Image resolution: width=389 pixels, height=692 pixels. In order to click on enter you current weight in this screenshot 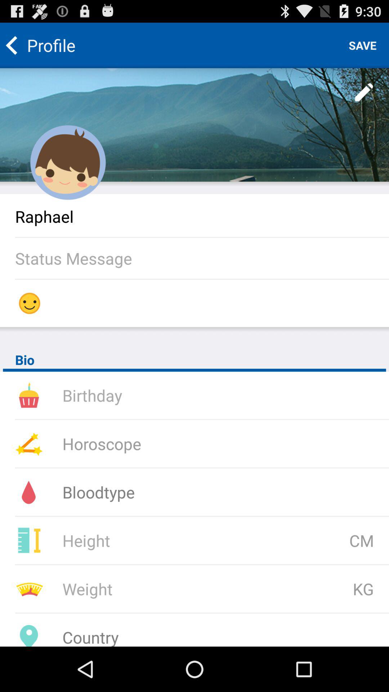, I will do `click(157, 589)`.